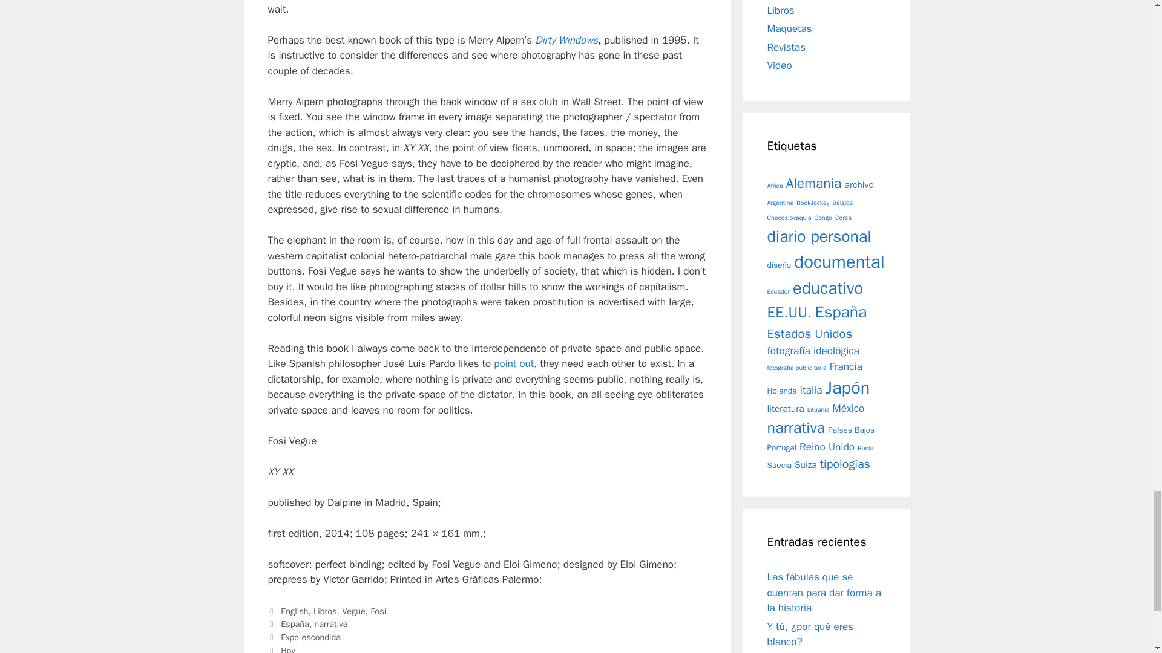 The height and width of the screenshot is (653, 1162). I want to click on Expo escondida, so click(310, 637).